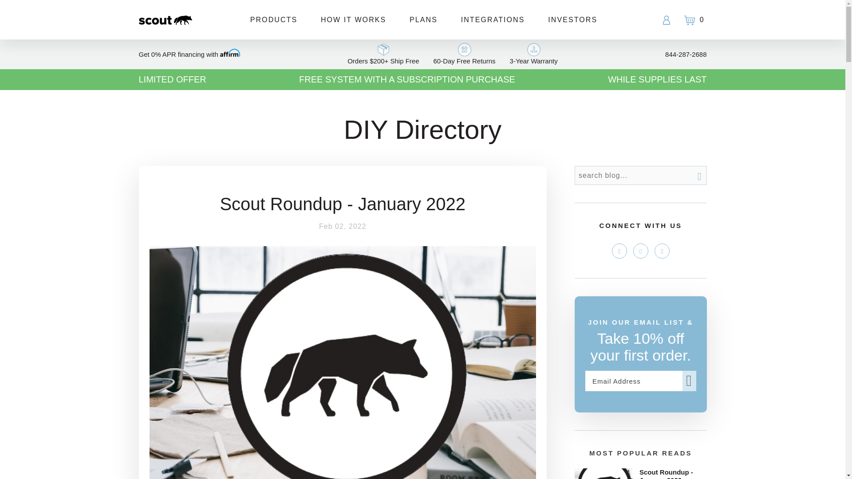 The width and height of the screenshot is (852, 479). I want to click on 60-Day Free Returns, so click(464, 54).